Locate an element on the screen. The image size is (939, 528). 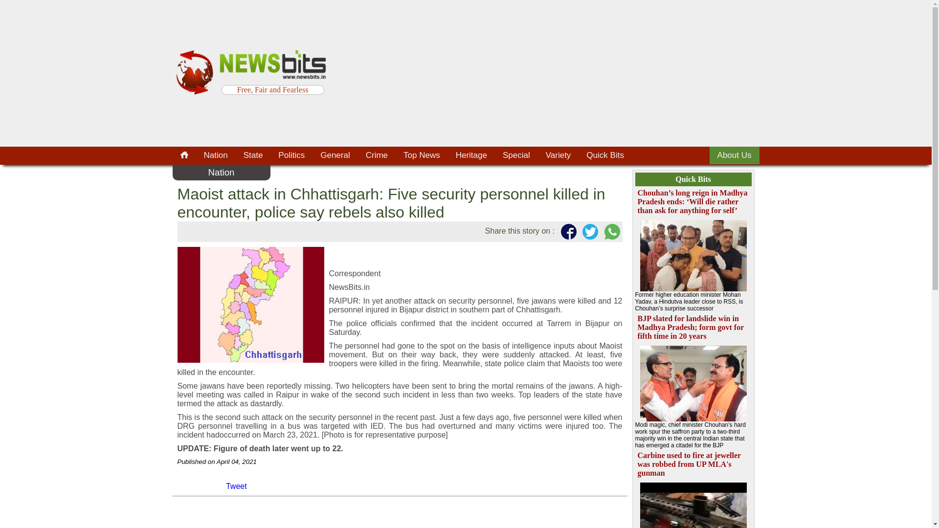
Share on Whatapp is located at coordinates (610, 232).